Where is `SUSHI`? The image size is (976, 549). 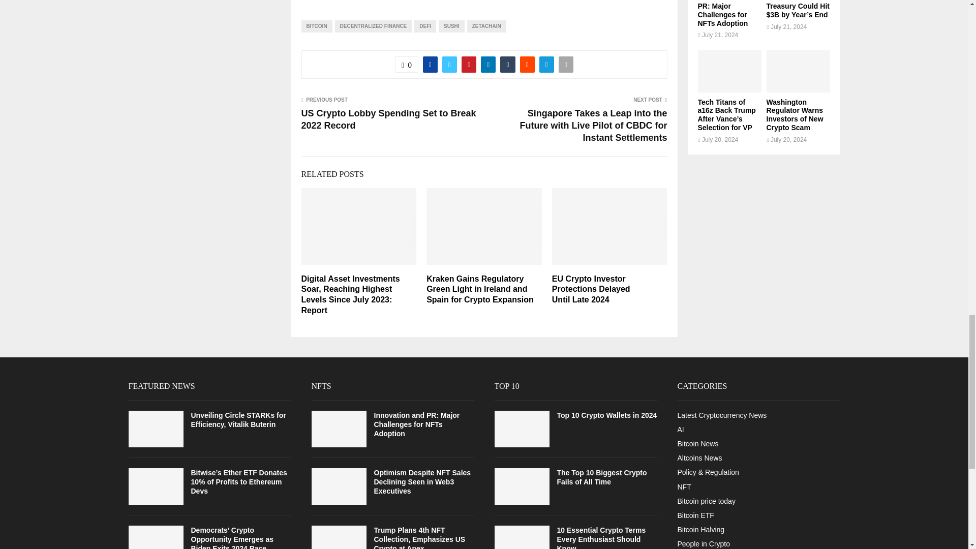 SUSHI is located at coordinates (451, 26).